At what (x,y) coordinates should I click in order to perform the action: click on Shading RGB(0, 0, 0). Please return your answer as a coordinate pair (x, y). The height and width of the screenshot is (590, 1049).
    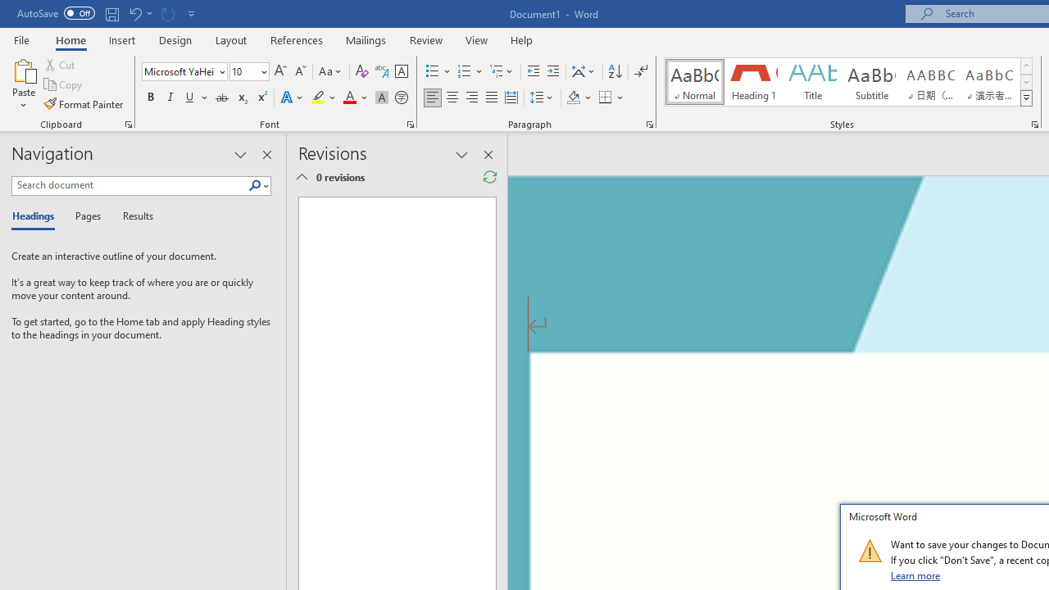
    Looking at the image, I should click on (573, 98).